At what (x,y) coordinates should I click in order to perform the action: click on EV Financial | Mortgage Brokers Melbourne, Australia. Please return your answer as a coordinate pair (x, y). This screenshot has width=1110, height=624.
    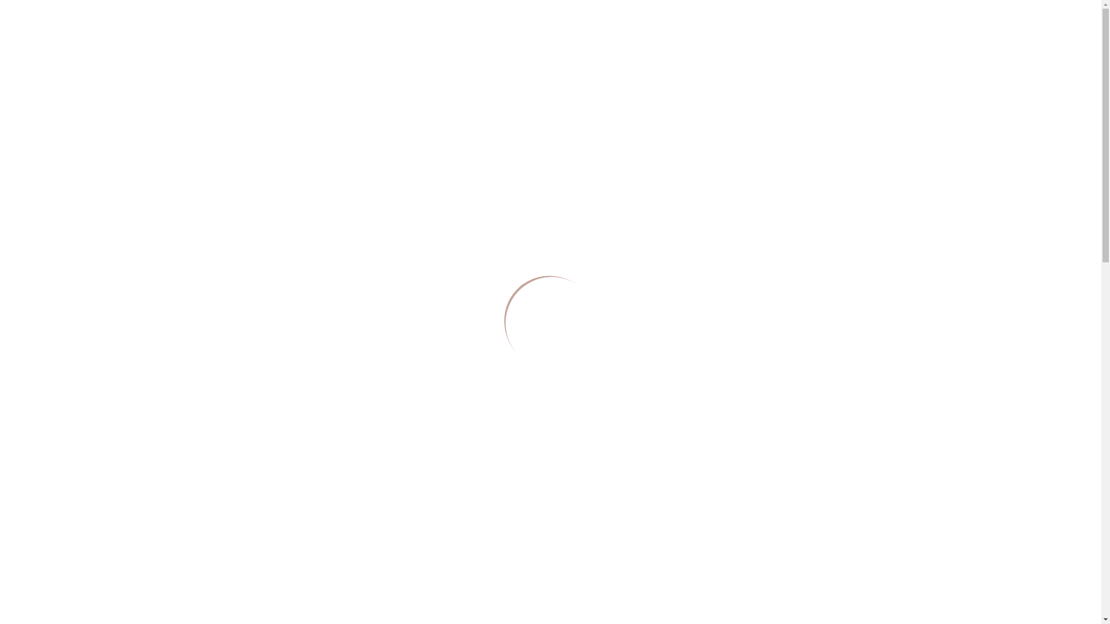
    Looking at the image, I should click on (45, 31).